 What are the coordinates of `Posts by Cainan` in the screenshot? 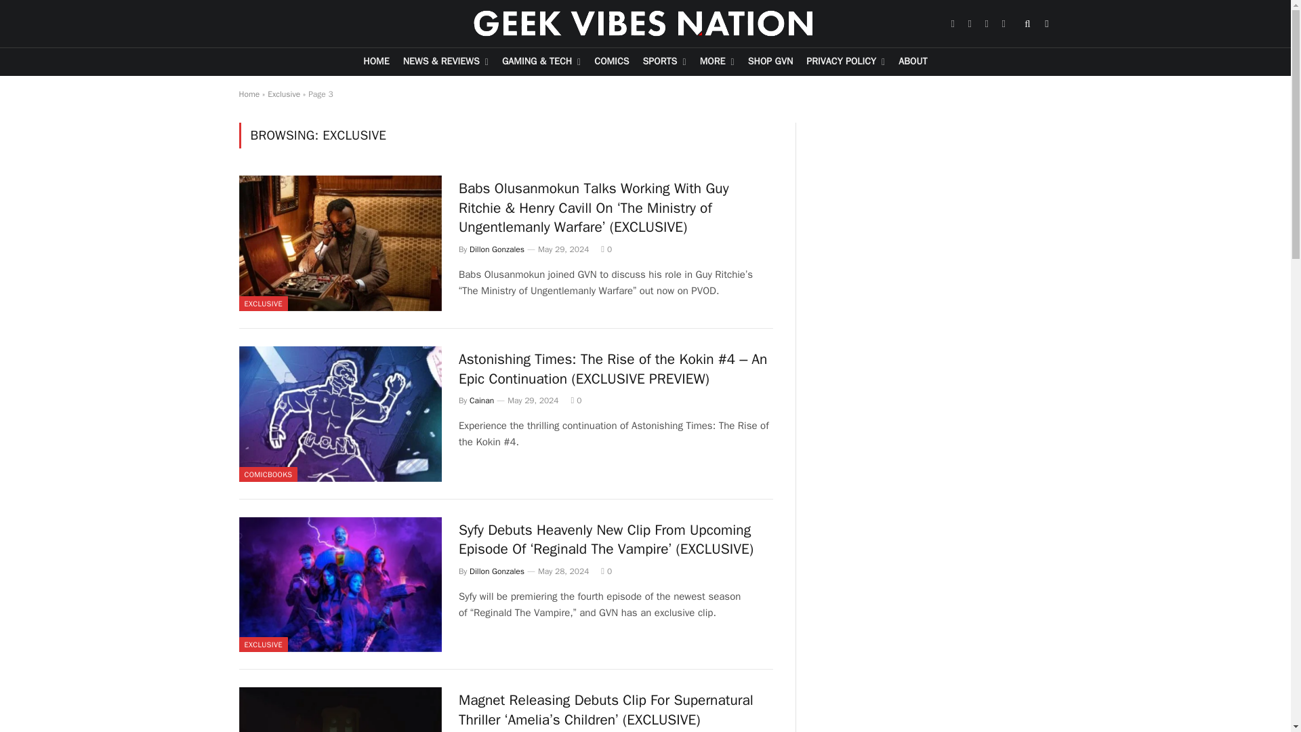 It's located at (482, 401).